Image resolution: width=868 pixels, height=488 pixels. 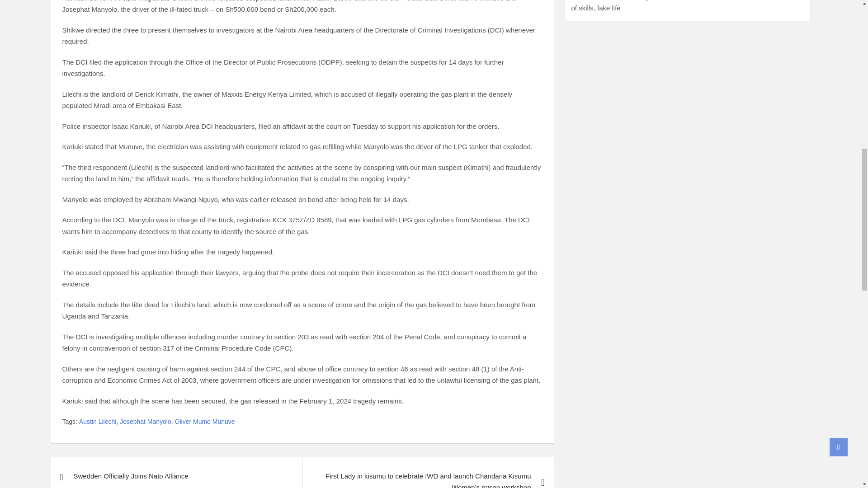 I want to click on Austin Lilechi, so click(x=98, y=422).